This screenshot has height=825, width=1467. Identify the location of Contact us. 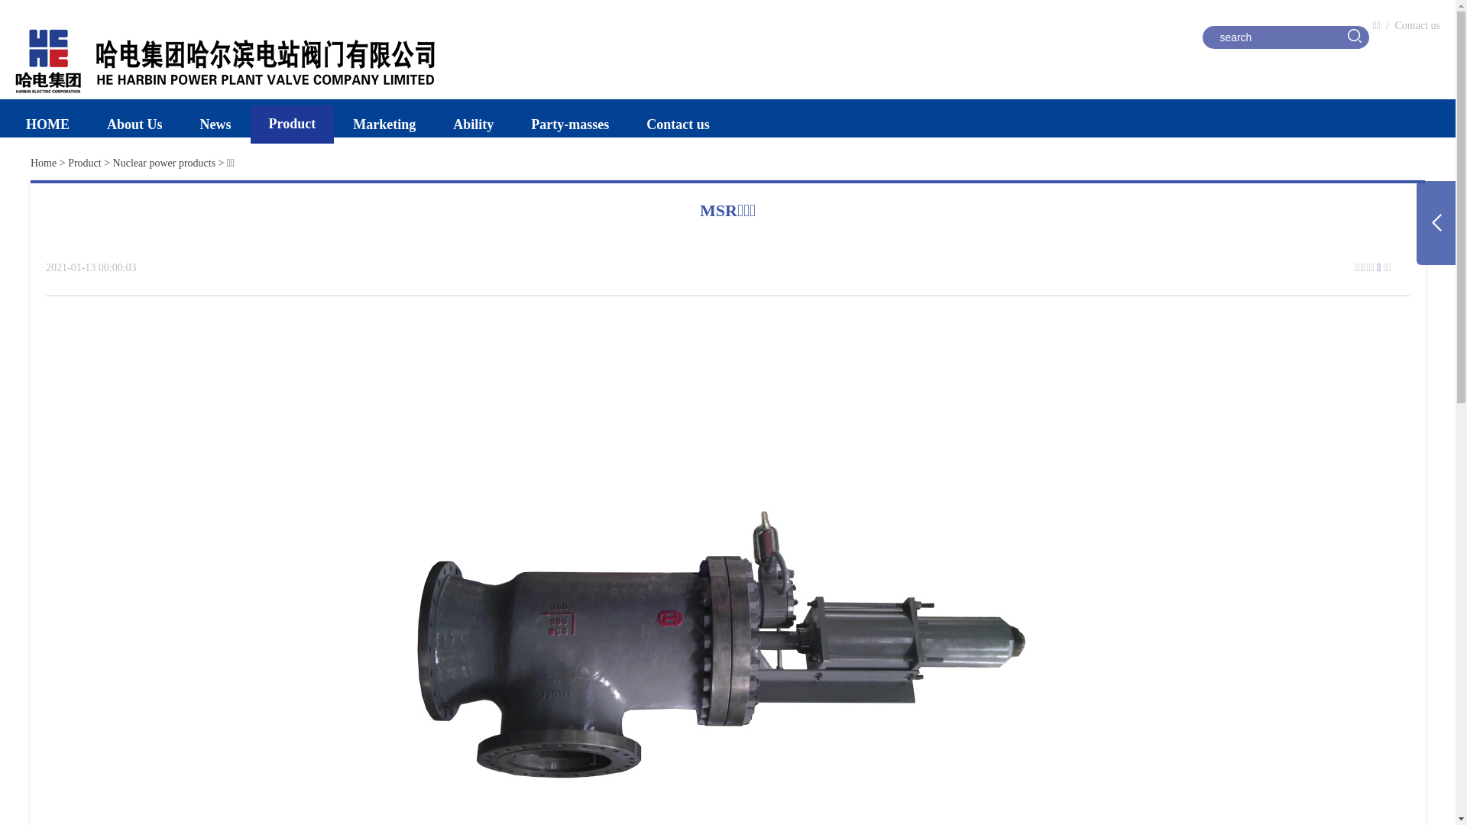
(1418, 26).